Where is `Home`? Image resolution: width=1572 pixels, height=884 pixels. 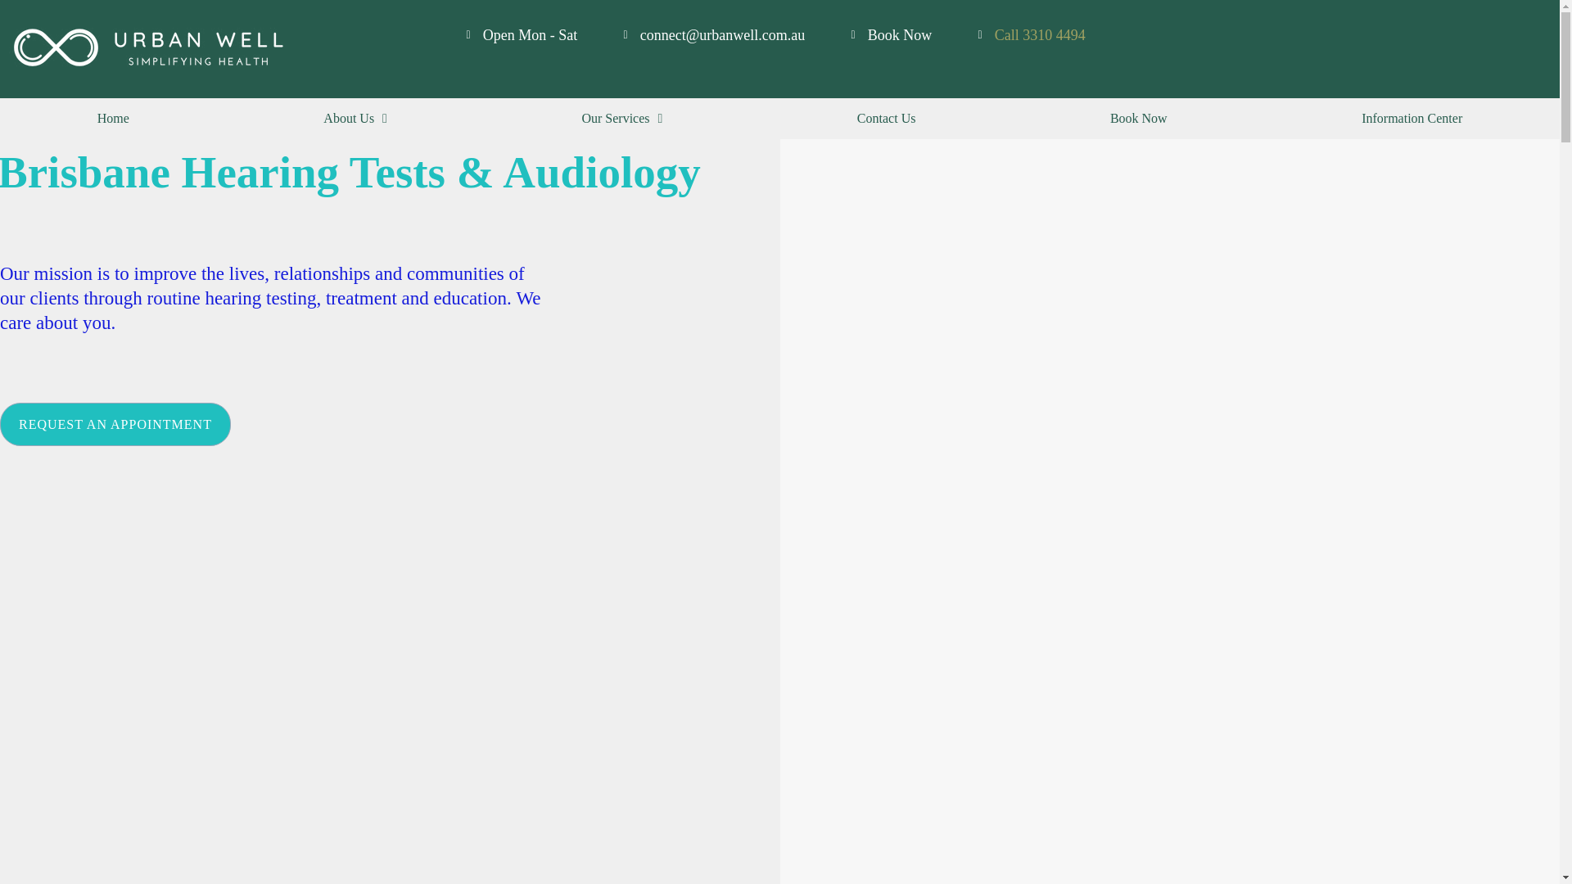 Home is located at coordinates (113, 118).